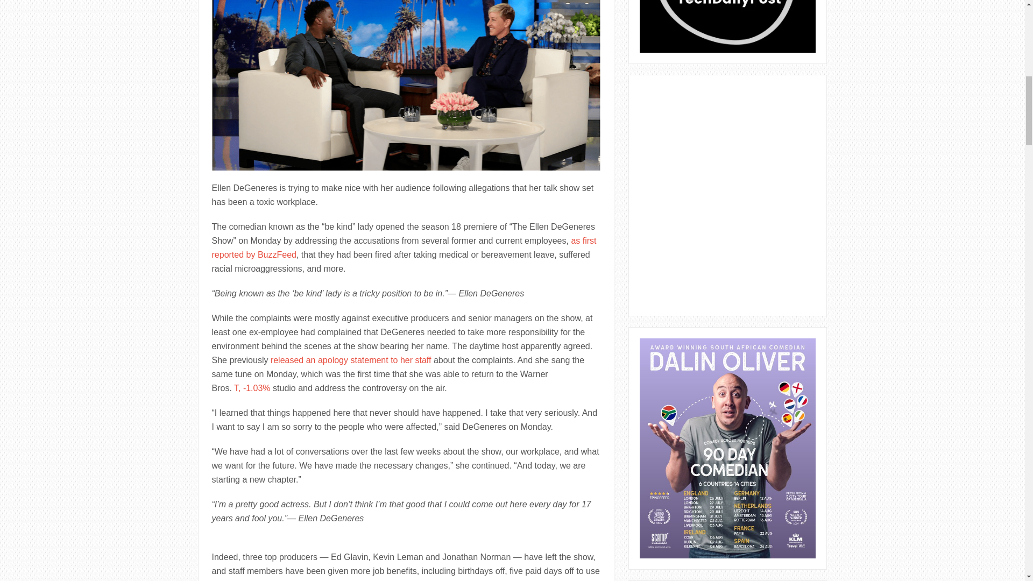  I want to click on as first reported by BuzzFeed, so click(404, 247).